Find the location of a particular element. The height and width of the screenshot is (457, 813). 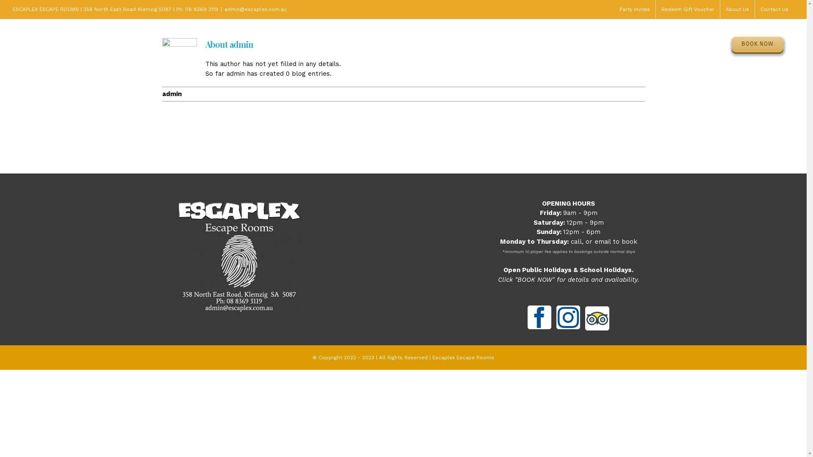

BOOK NOW is located at coordinates (758, 44).